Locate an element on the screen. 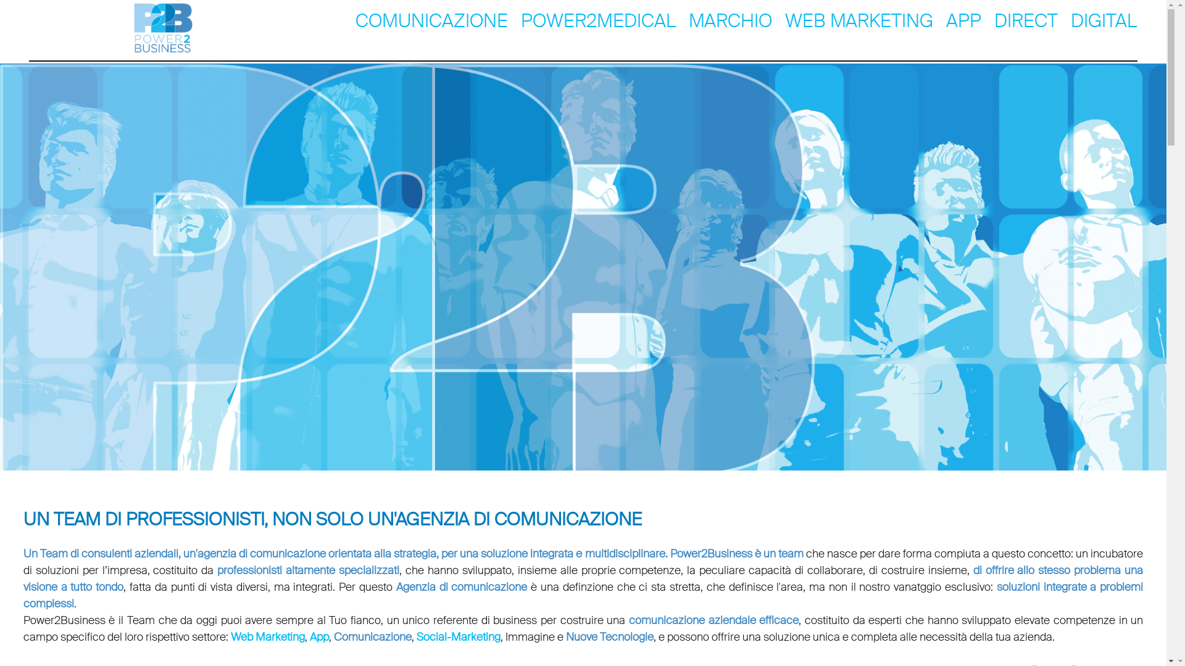 Image resolution: width=1185 pixels, height=666 pixels. DIRECT is located at coordinates (1026, 20).